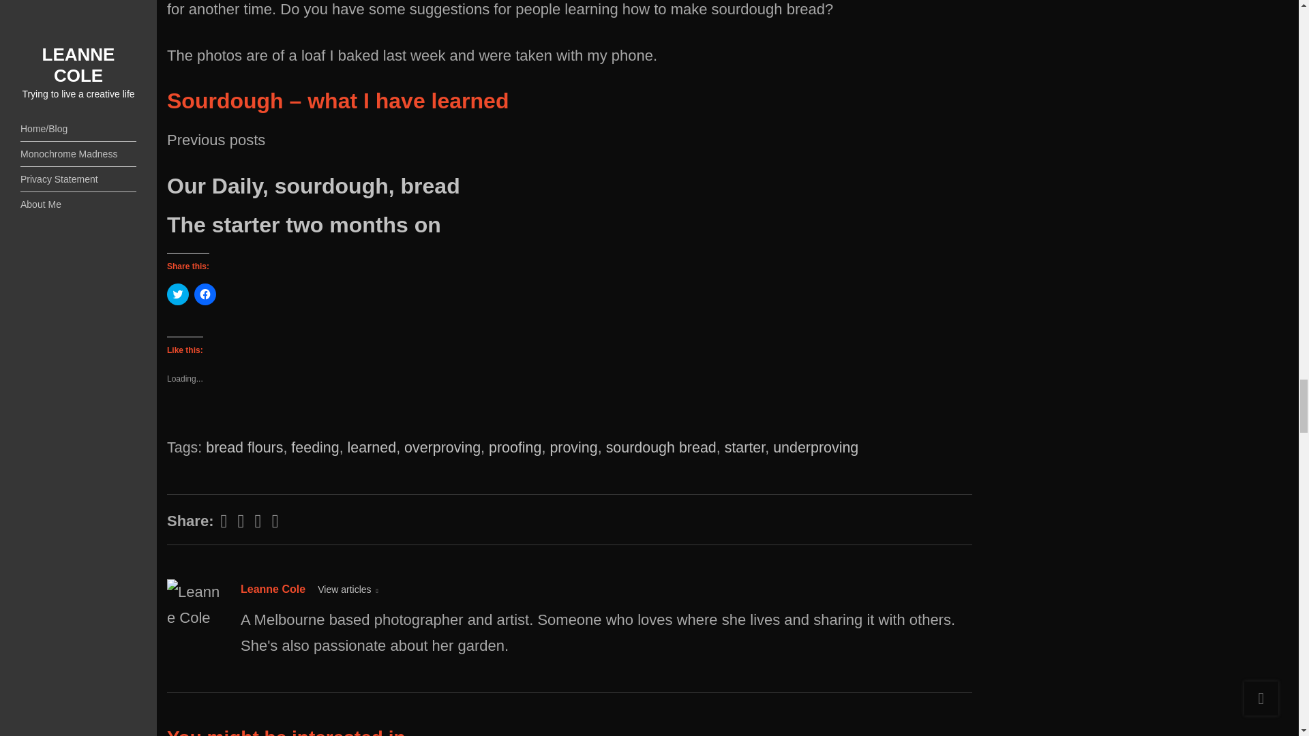 The width and height of the screenshot is (1309, 736). What do you see at coordinates (177, 294) in the screenshot?
I see `Click to share on Twitter` at bounding box center [177, 294].